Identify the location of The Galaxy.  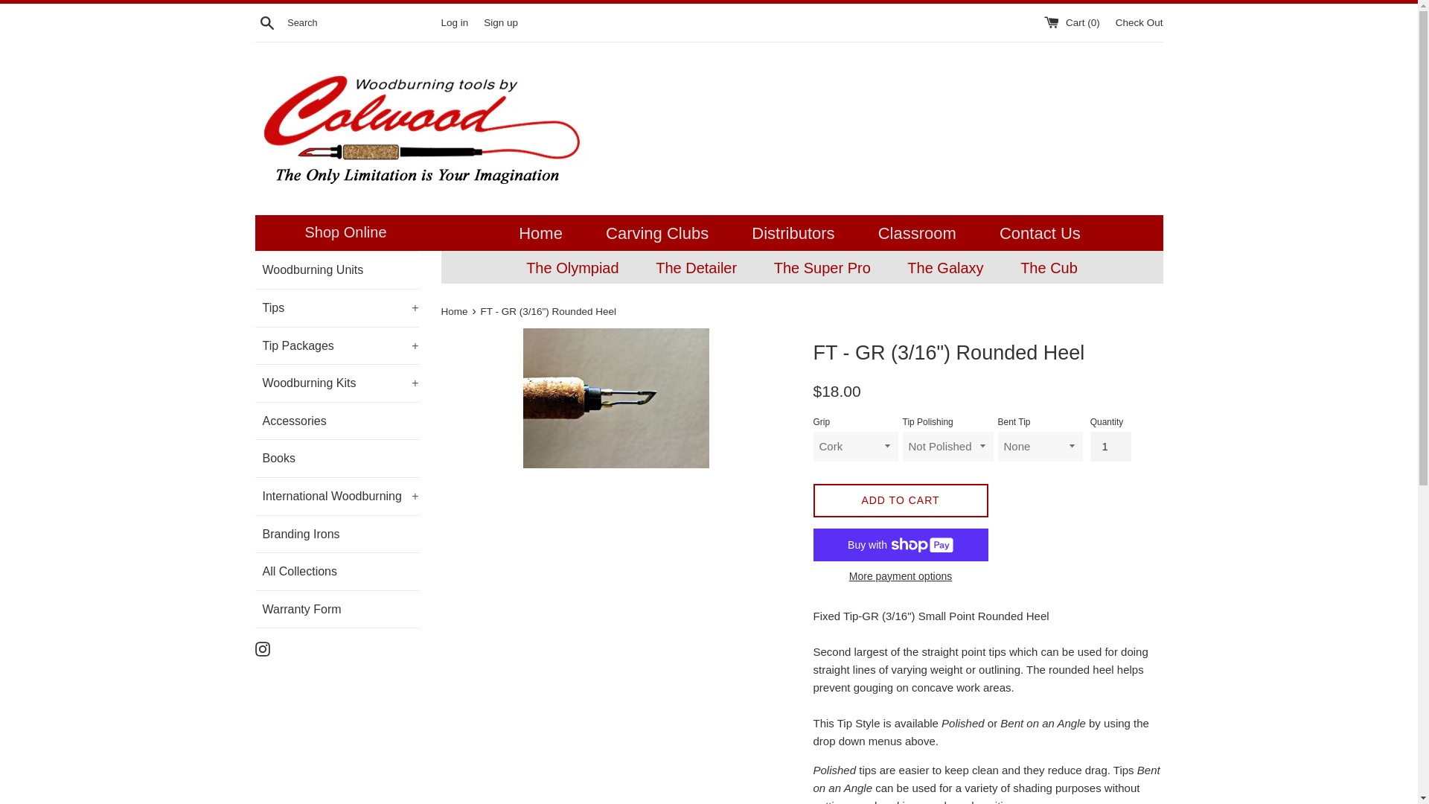
(944, 268).